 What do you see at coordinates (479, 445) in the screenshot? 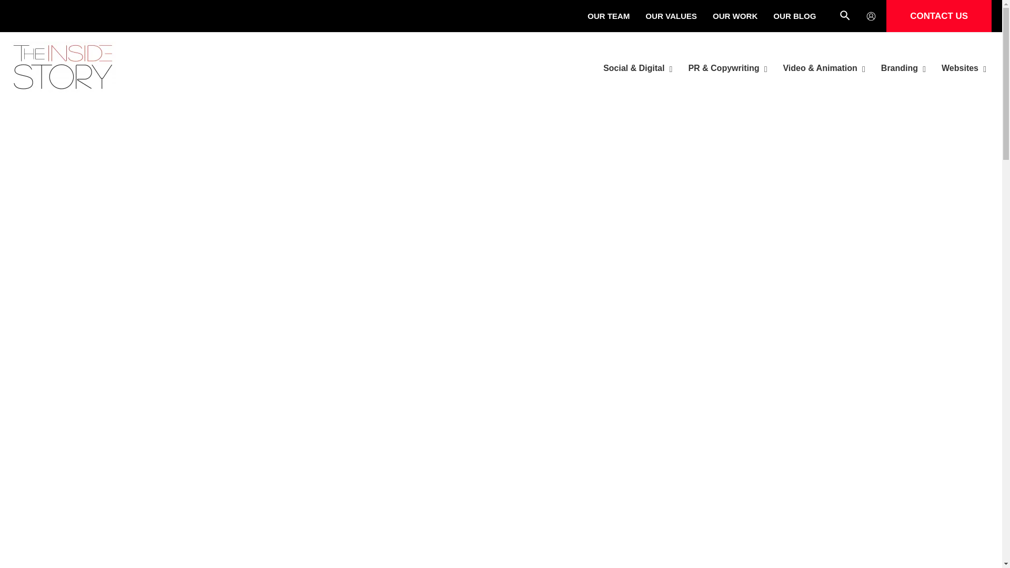
I see `Log In` at bounding box center [479, 445].